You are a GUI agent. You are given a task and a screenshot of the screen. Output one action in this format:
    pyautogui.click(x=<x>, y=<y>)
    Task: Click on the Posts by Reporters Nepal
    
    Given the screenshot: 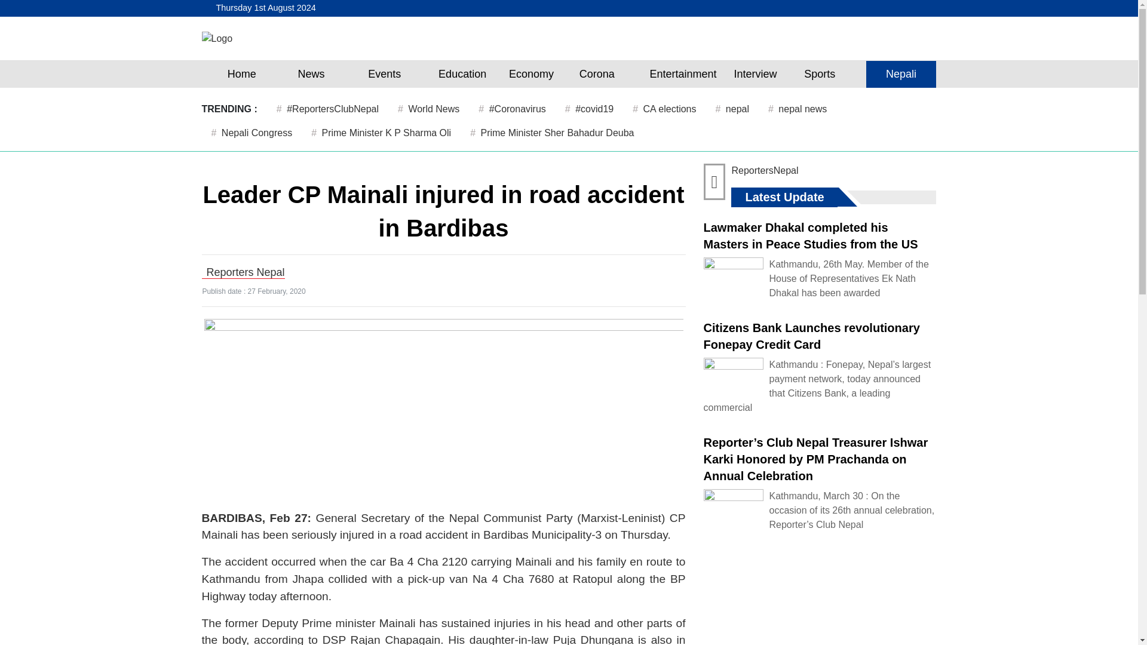 What is the action you would take?
    pyautogui.click(x=245, y=272)
    